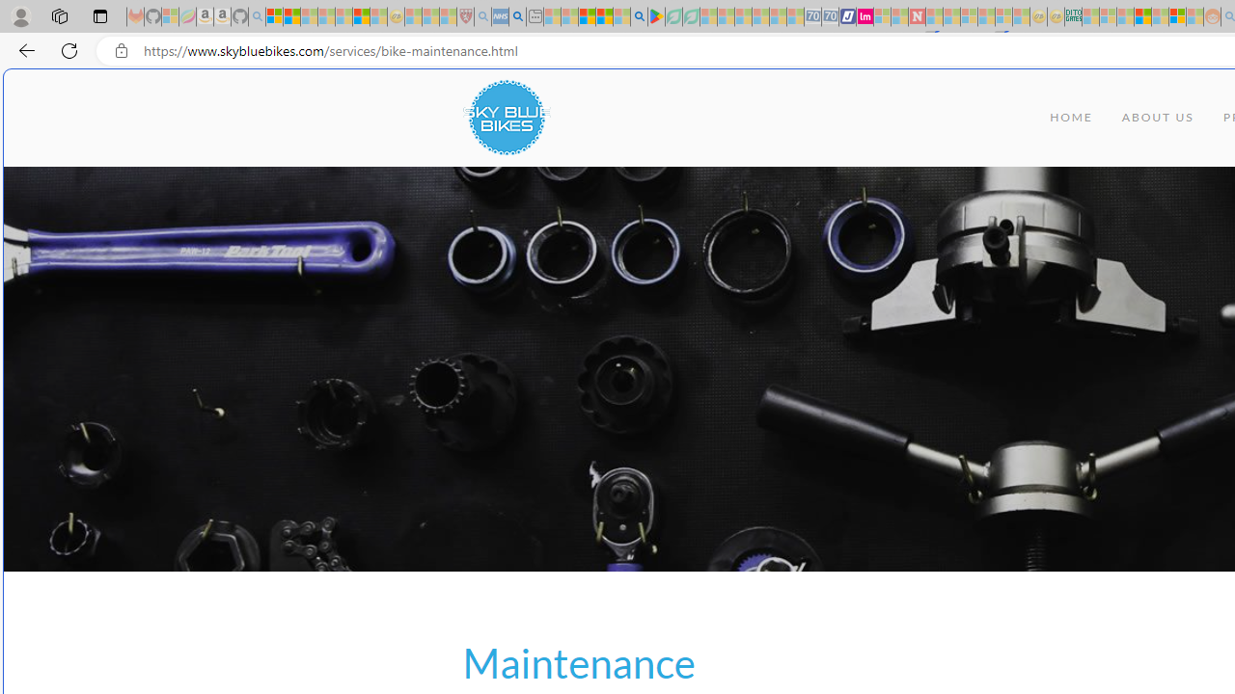 The image size is (1235, 694). I want to click on Terms of Use Agreement - Sleeping, so click(673, 17).